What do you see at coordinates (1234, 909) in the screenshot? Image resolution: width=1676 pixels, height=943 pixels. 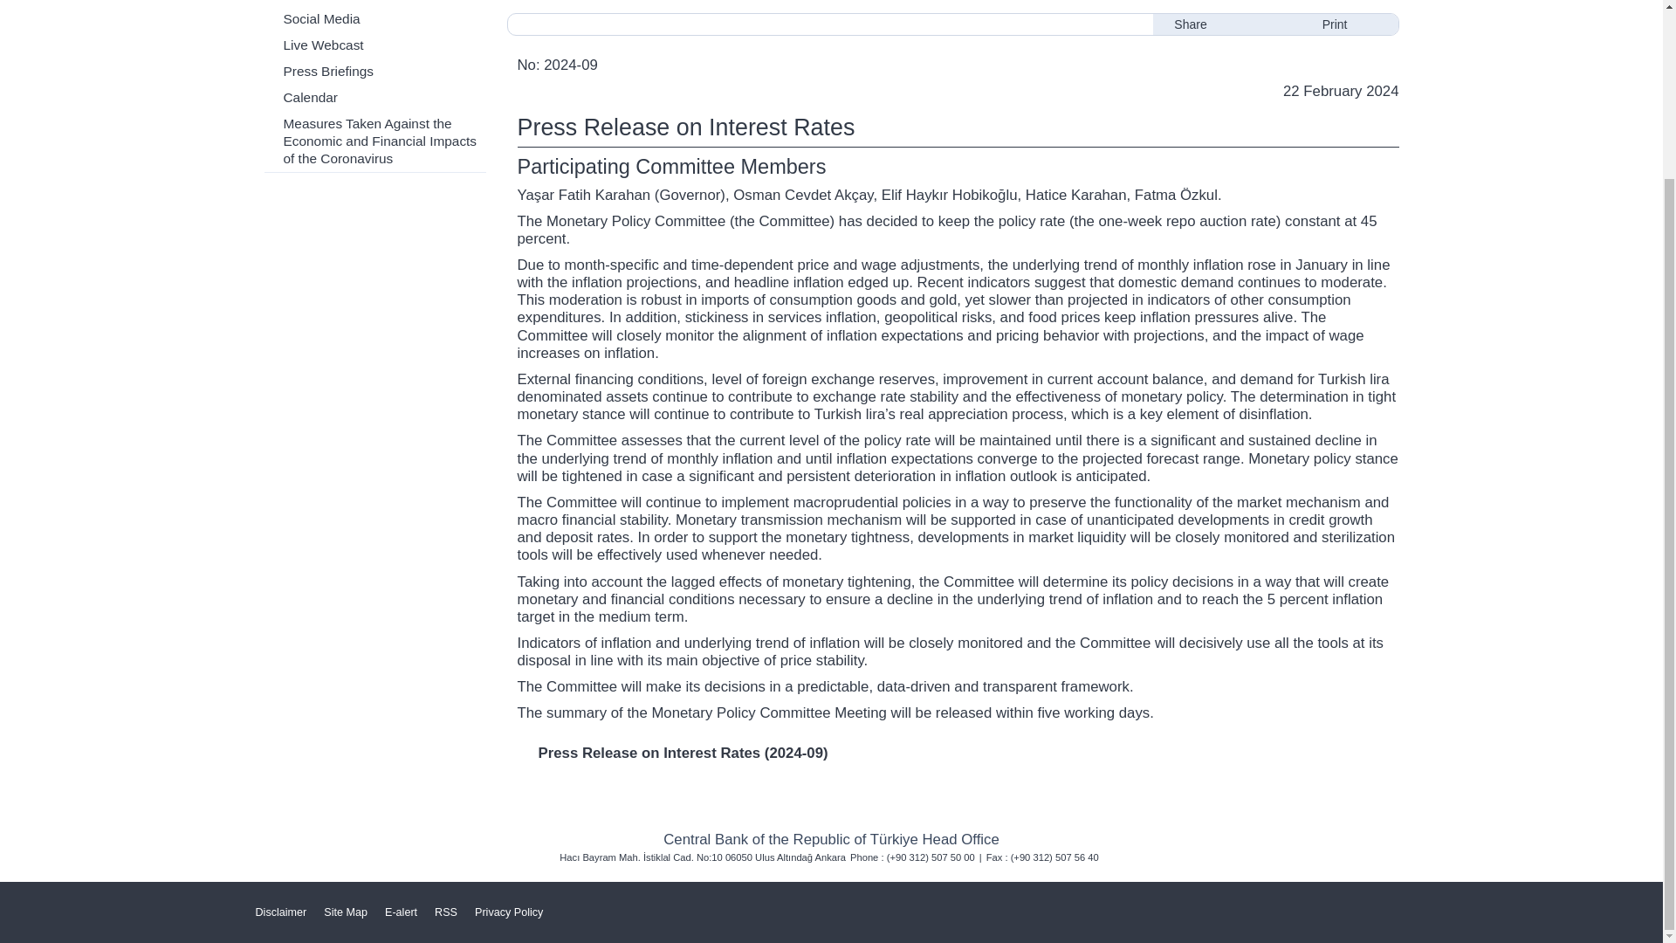 I see `Facebook` at bounding box center [1234, 909].